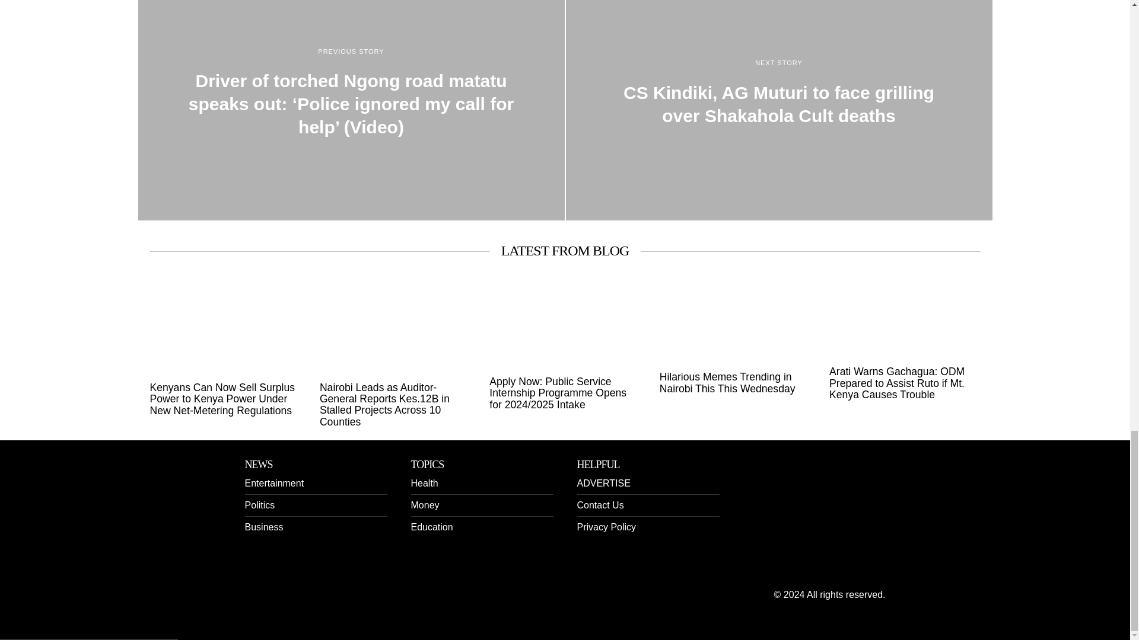  Describe the element at coordinates (734, 383) in the screenshot. I see `Hilarious Memes Trending in Nairobi This This Wednesday` at that location.